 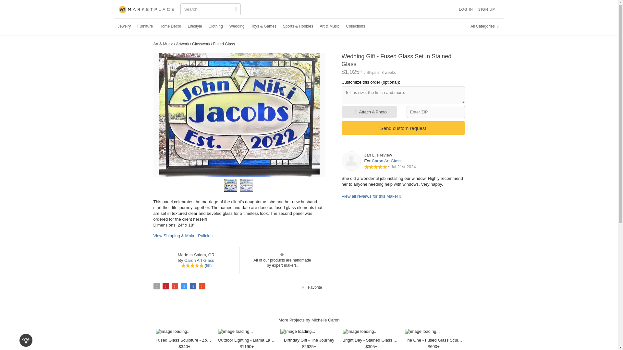 What do you see at coordinates (465, 9) in the screenshot?
I see `Log in to CustomMade` at bounding box center [465, 9].